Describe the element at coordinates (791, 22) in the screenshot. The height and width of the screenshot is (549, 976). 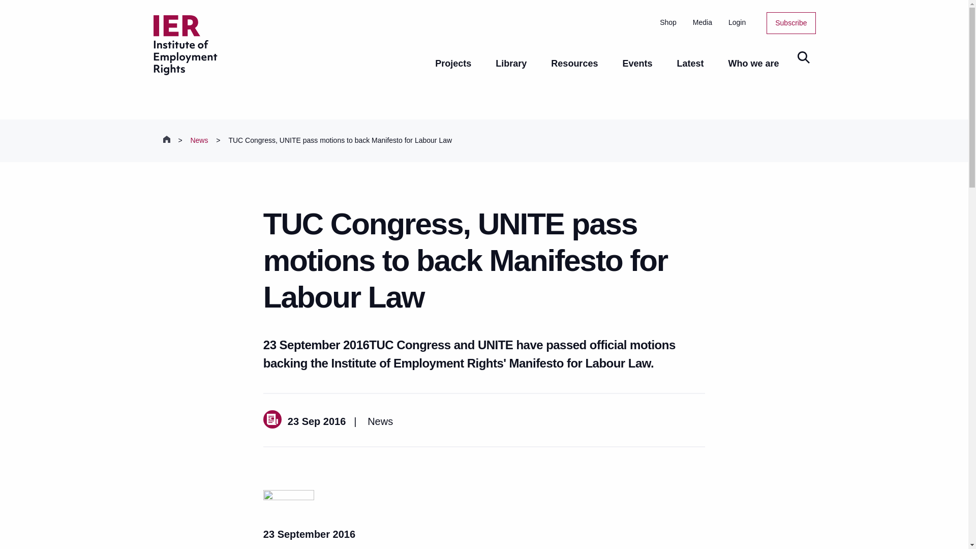
I see `Subscribe` at that location.